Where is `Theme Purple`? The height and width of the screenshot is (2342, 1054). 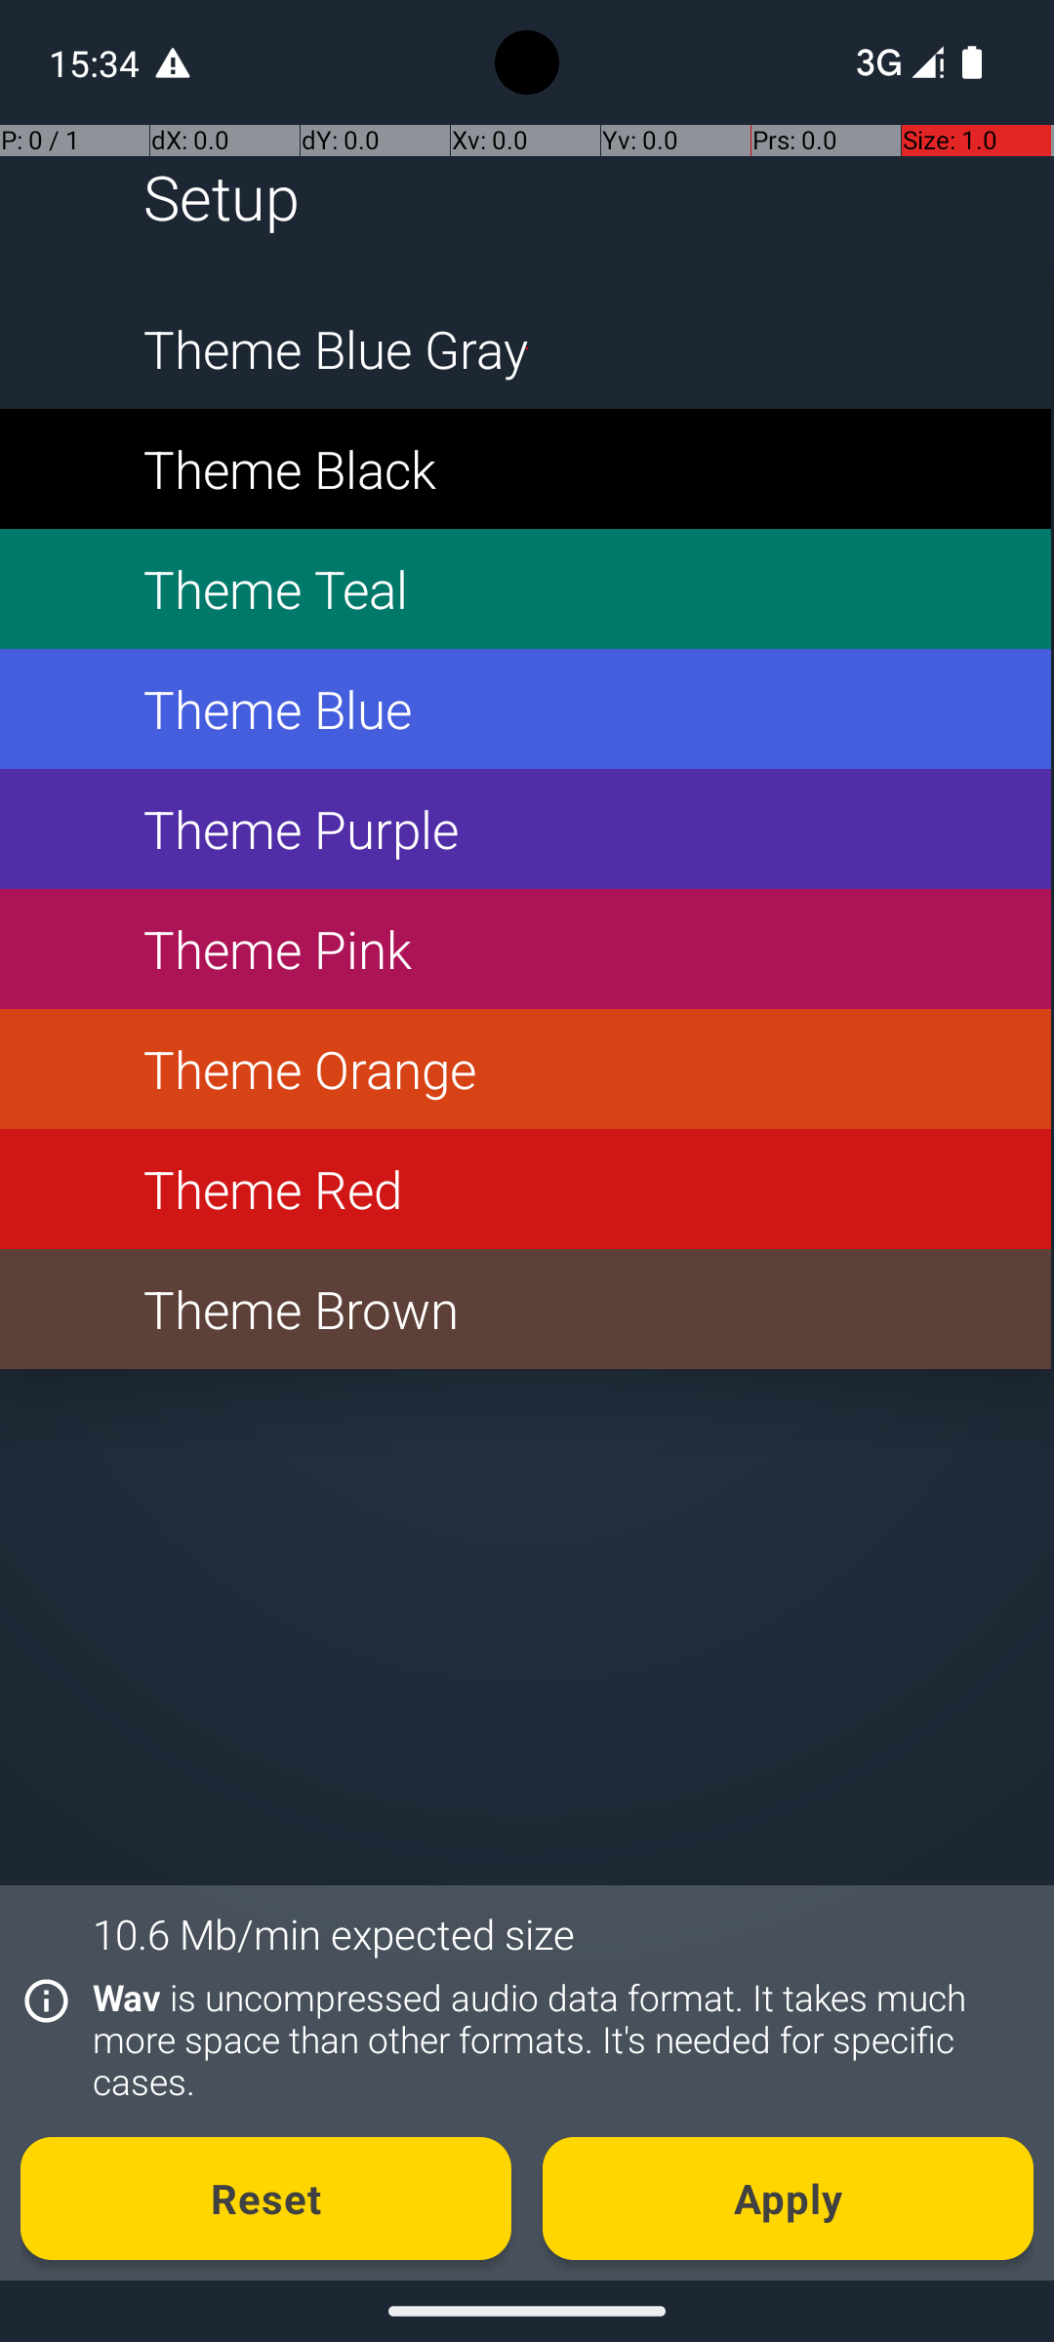
Theme Purple is located at coordinates (525, 829).